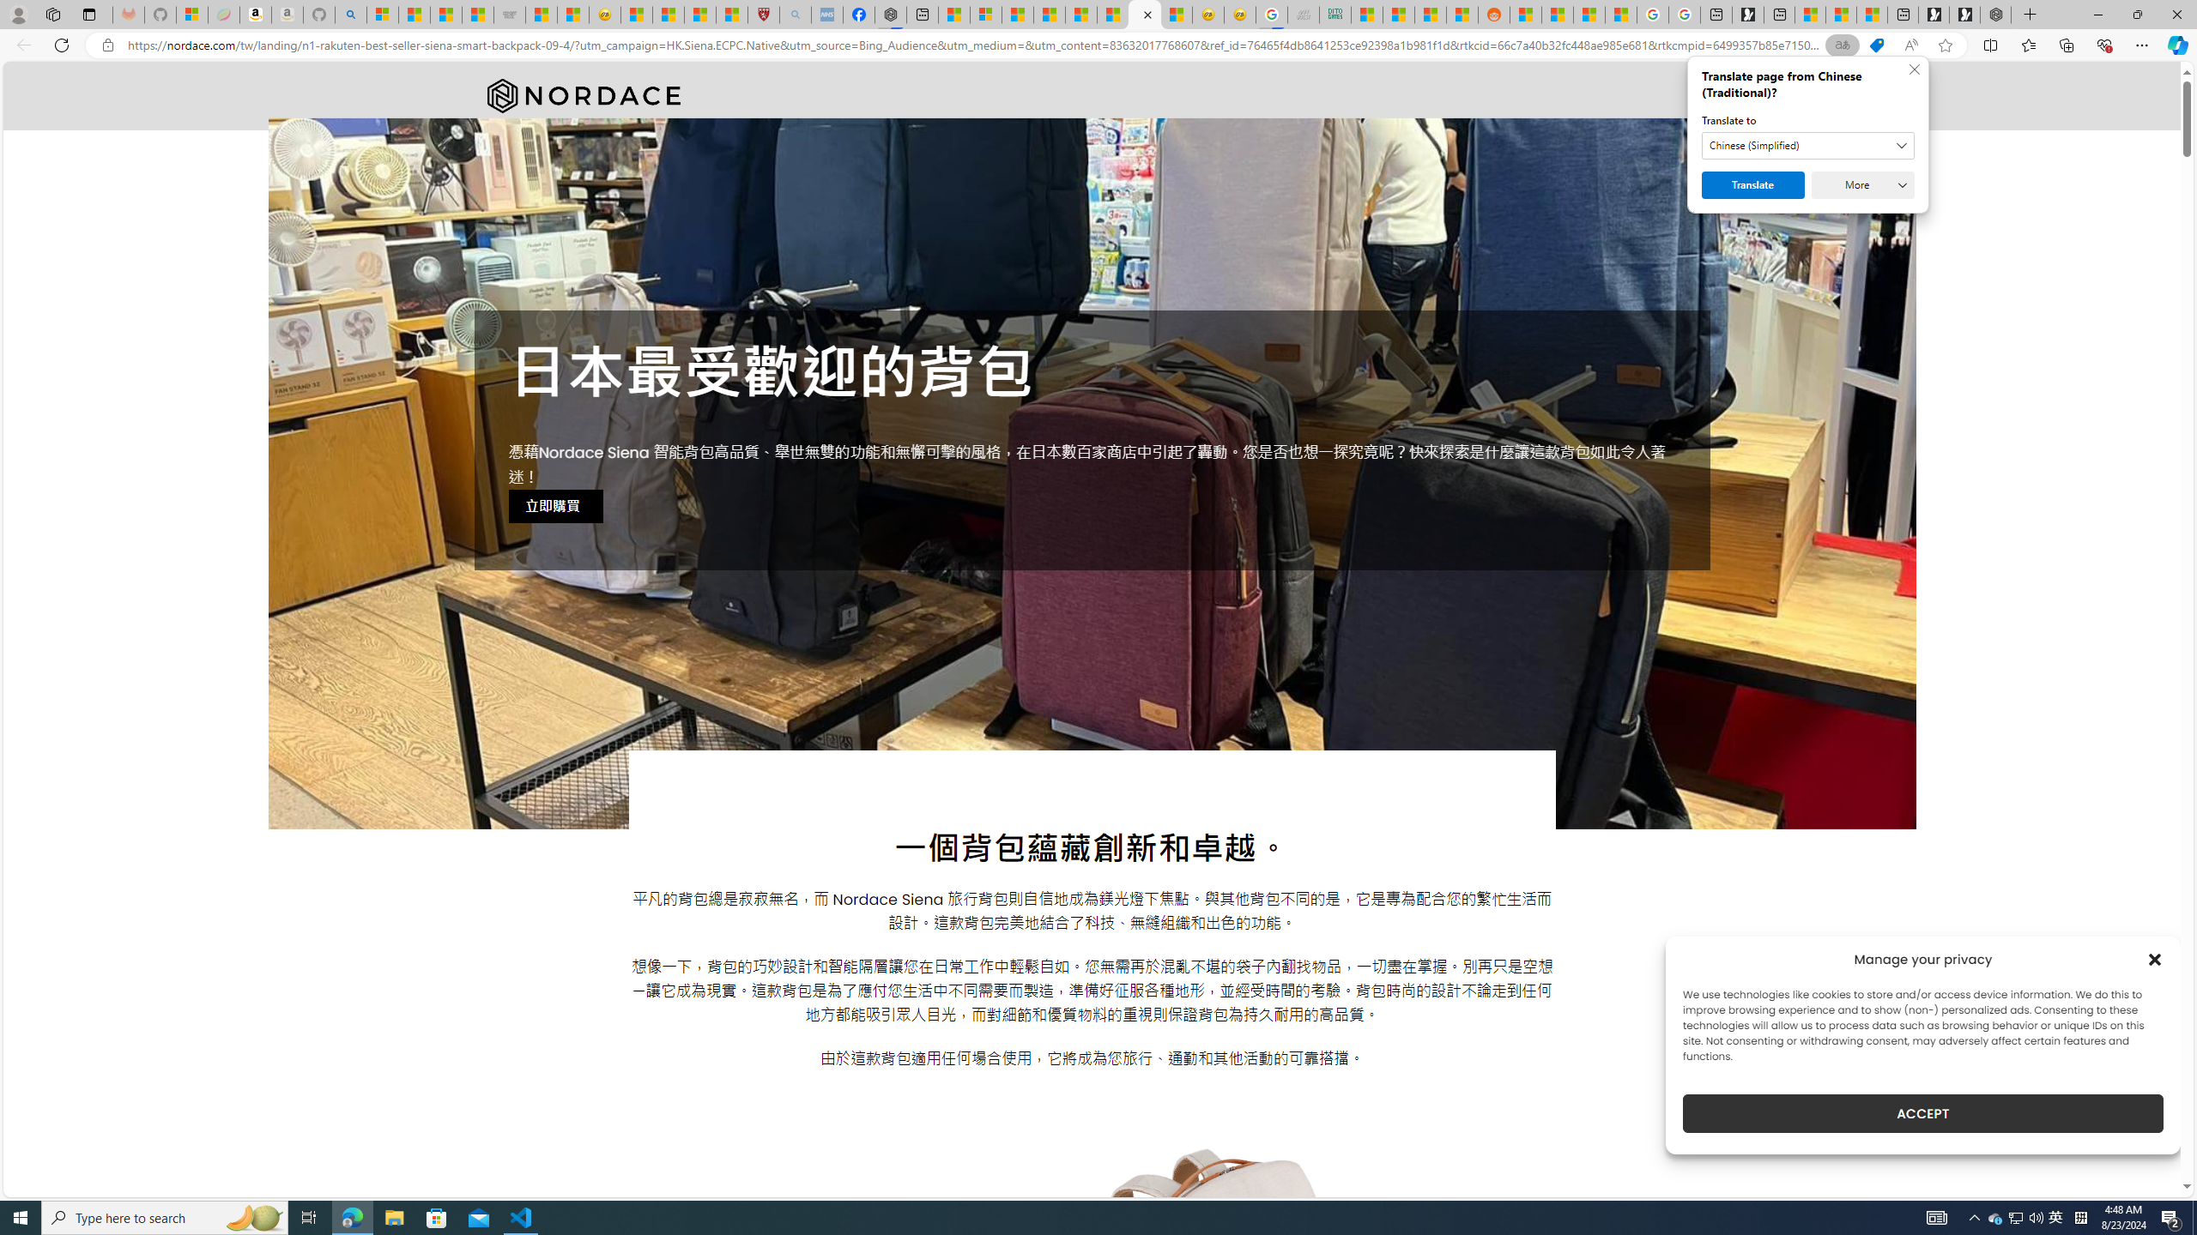 The image size is (2197, 1235). Describe the element at coordinates (1871, 15) in the screenshot. I see `These 3 Stocks Pay You More Than 5% to Own Them` at that location.